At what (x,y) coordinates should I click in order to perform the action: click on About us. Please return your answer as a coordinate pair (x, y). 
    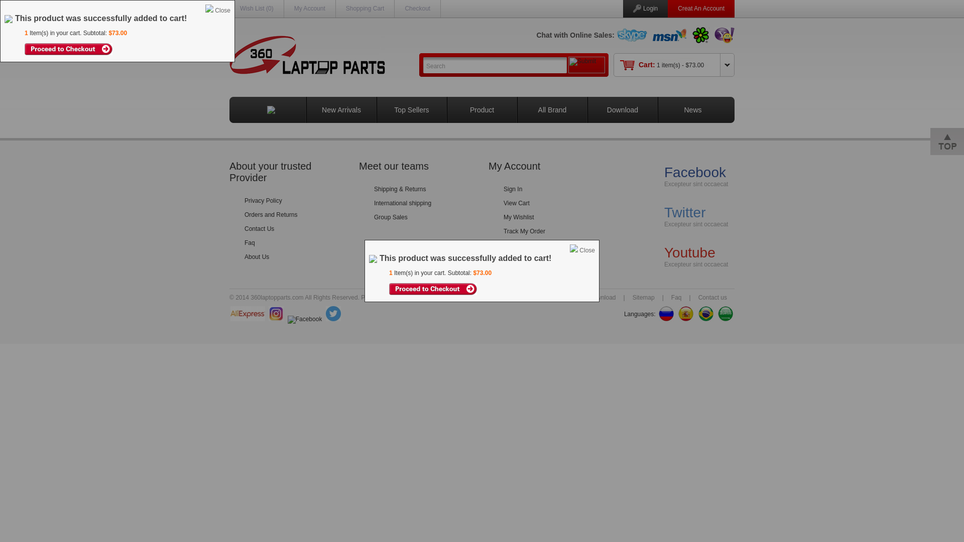
    Looking at the image, I should click on (560, 298).